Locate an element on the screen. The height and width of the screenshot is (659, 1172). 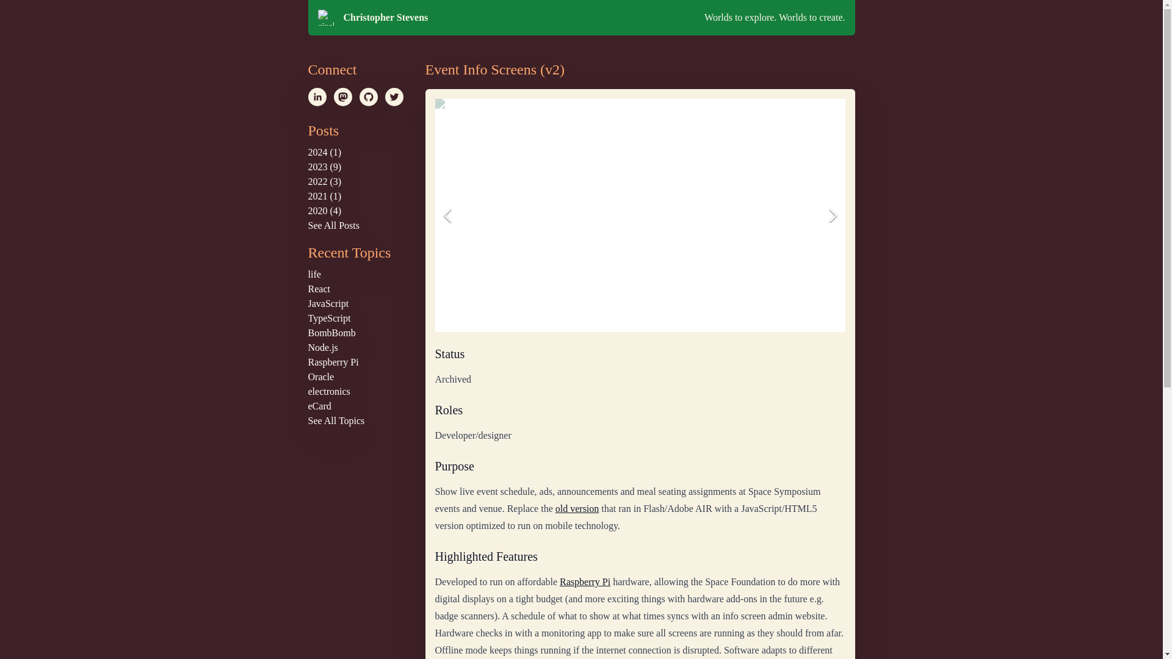
old version is located at coordinates (577, 509).